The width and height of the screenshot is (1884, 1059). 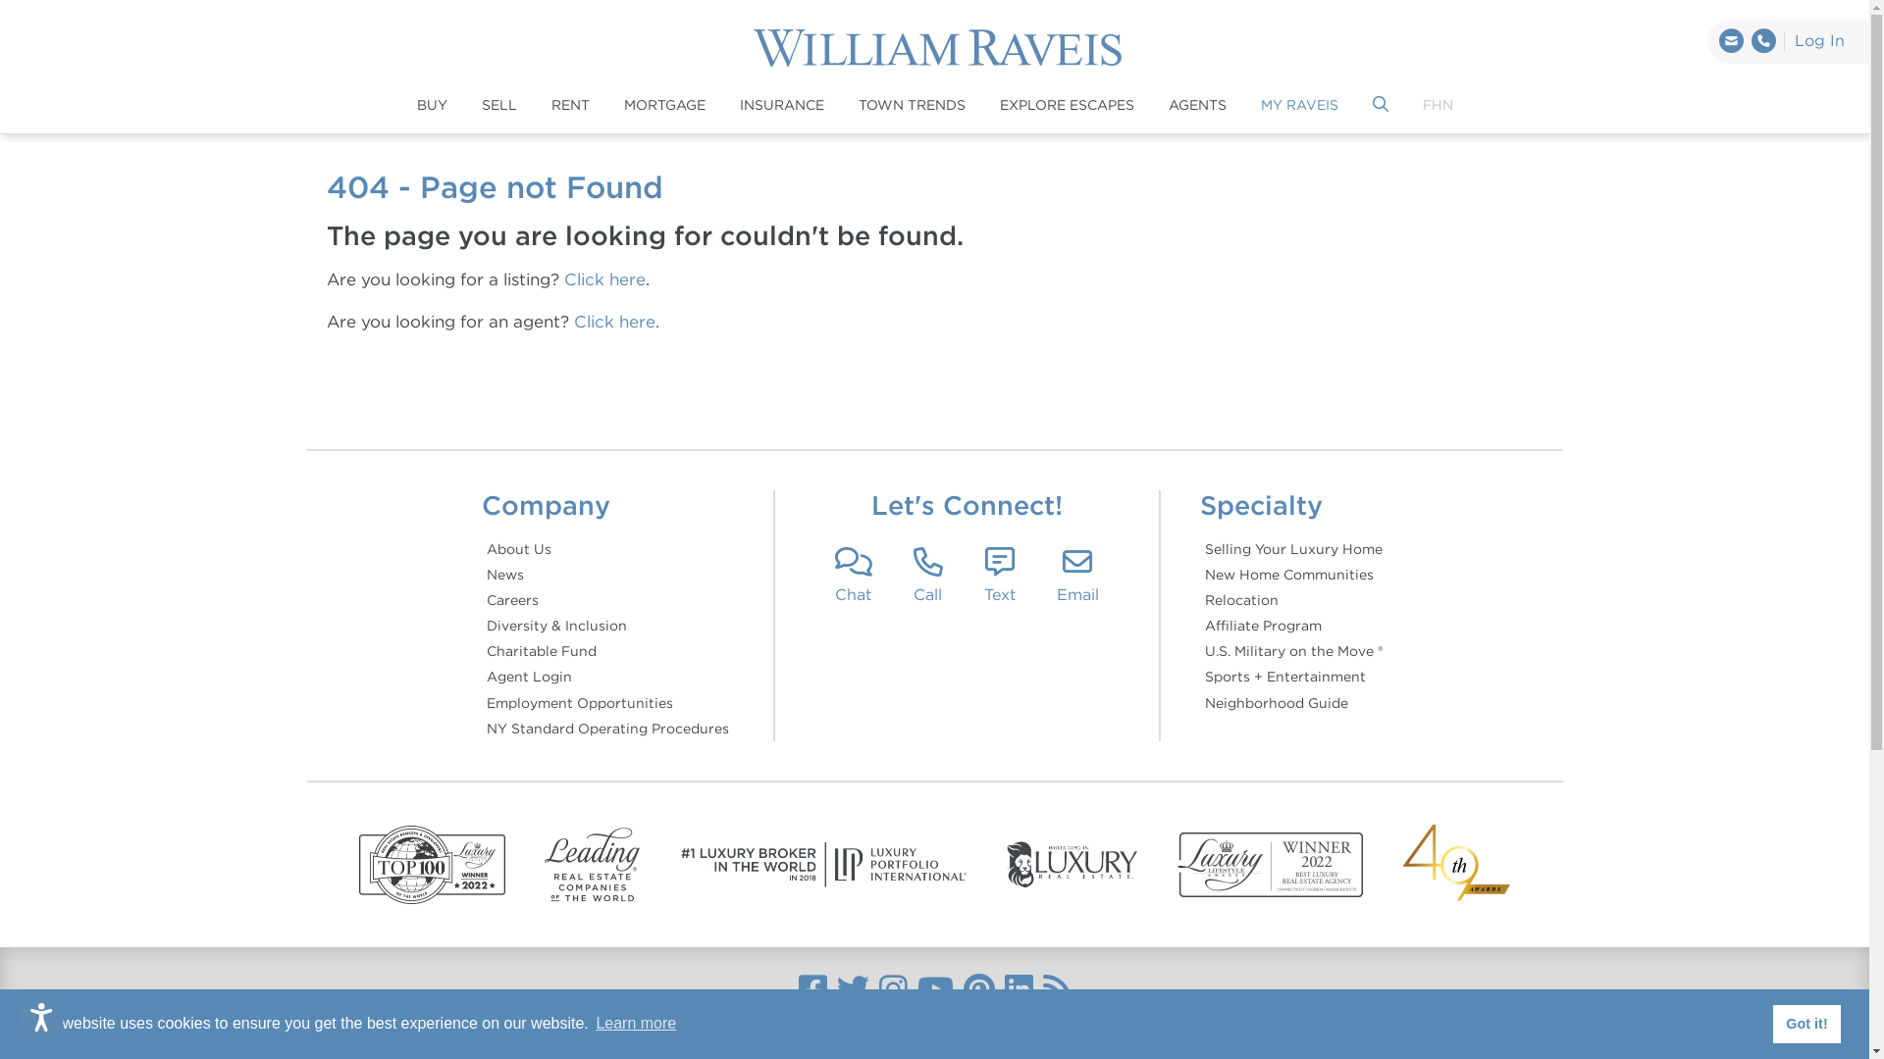 What do you see at coordinates (1456, 865) in the screenshot?
I see `49th Annual Awards` at bounding box center [1456, 865].